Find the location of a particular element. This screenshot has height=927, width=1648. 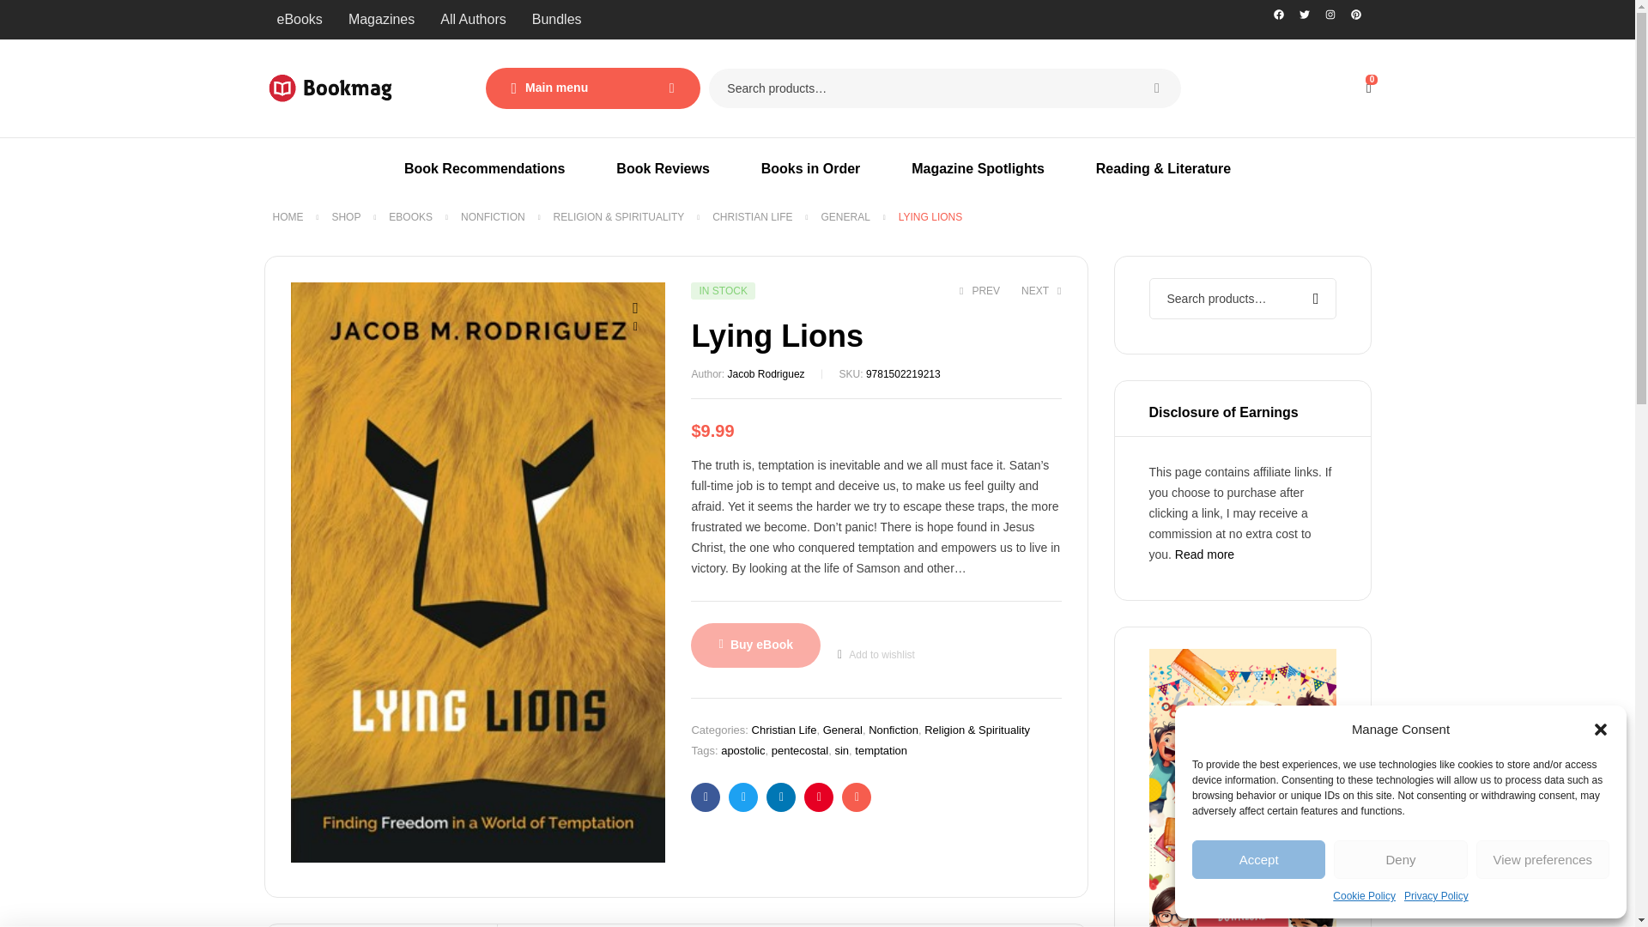

eBooks is located at coordinates (300, 20).